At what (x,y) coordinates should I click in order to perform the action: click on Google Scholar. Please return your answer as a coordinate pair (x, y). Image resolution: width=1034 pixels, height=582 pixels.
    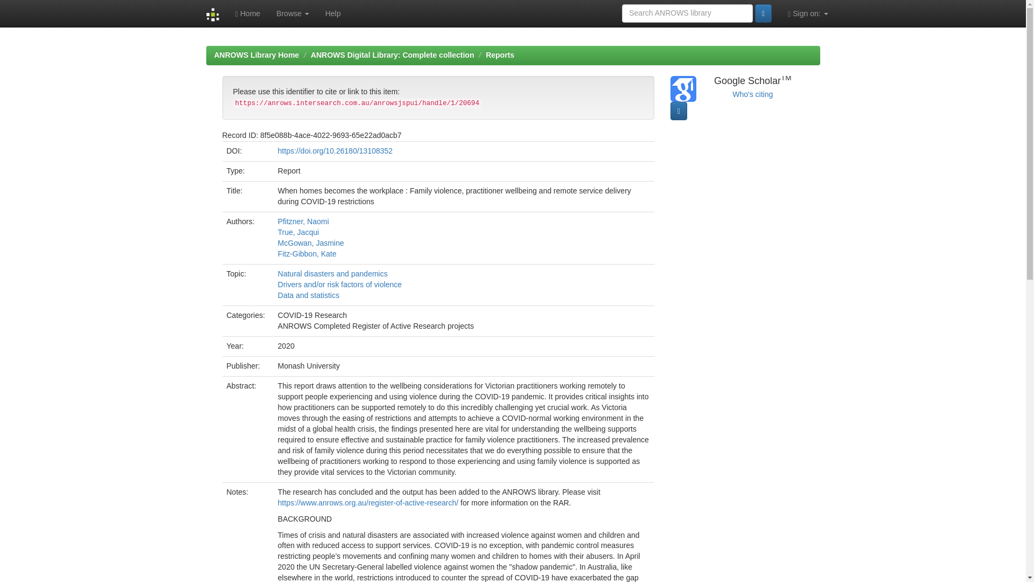
    Looking at the image, I should click on (752, 94).